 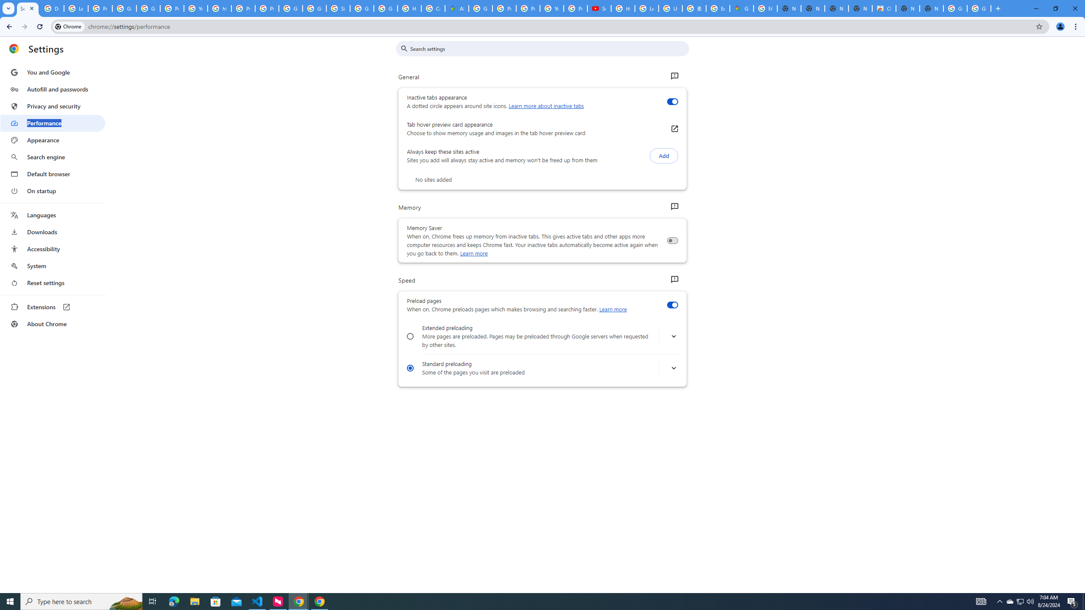 What do you see at coordinates (546, 106) in the screenshot?
I see `Learn more about inactive tabs` at bounding box center [546, 106].